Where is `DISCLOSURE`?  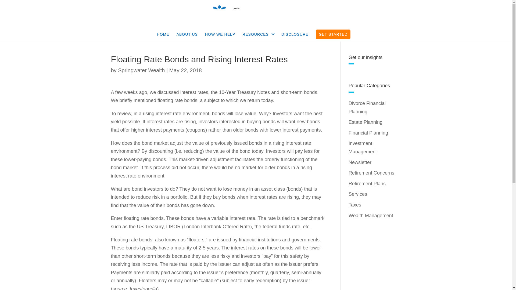
DISCLOSURE is located at coordinates (295, 37).